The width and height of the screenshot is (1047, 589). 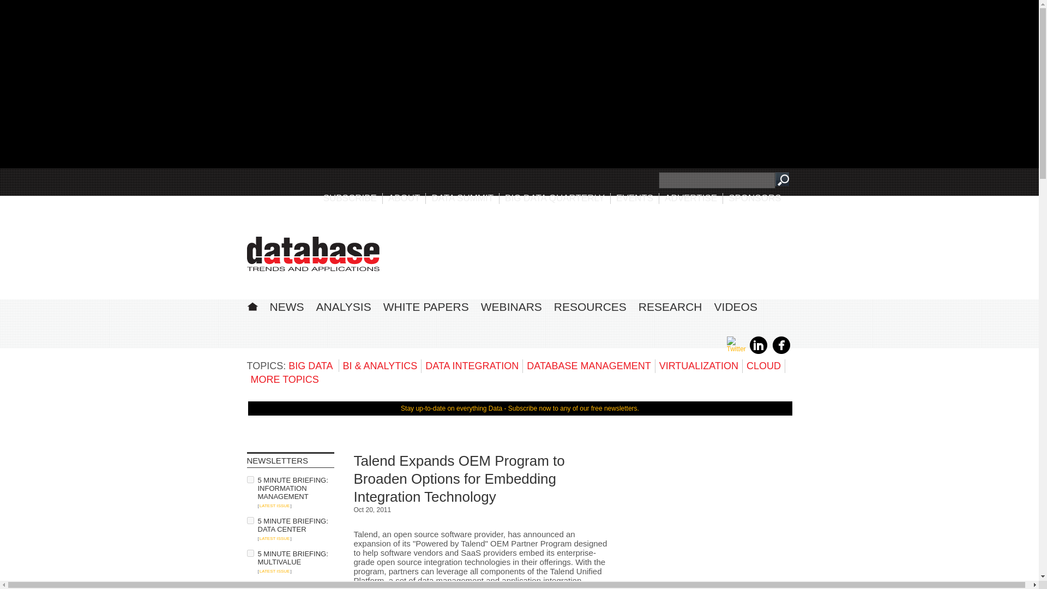 I want to click on WEBINARS, so click(x=512, y=306).